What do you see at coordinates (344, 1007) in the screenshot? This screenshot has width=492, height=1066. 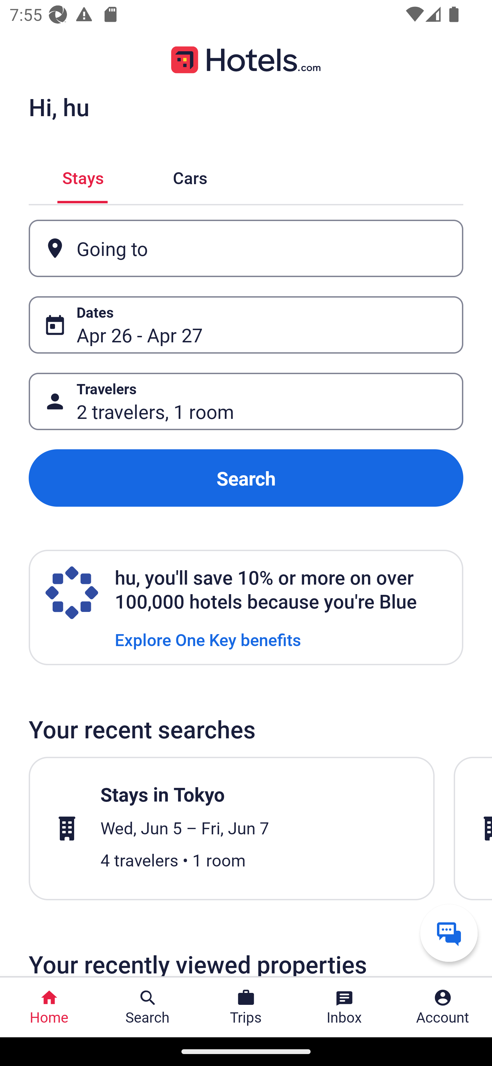 I see `Inbox Inbox Button` at bounding box center [344, 1007].